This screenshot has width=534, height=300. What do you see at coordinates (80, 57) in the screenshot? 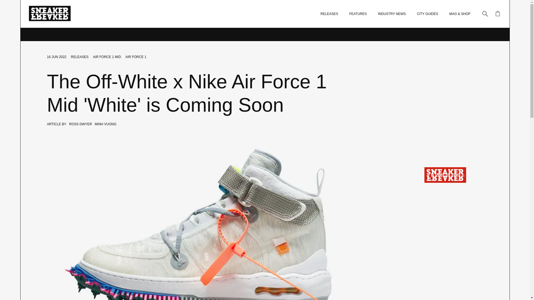
I see `RELEASES` at bounding box center [80, 57].